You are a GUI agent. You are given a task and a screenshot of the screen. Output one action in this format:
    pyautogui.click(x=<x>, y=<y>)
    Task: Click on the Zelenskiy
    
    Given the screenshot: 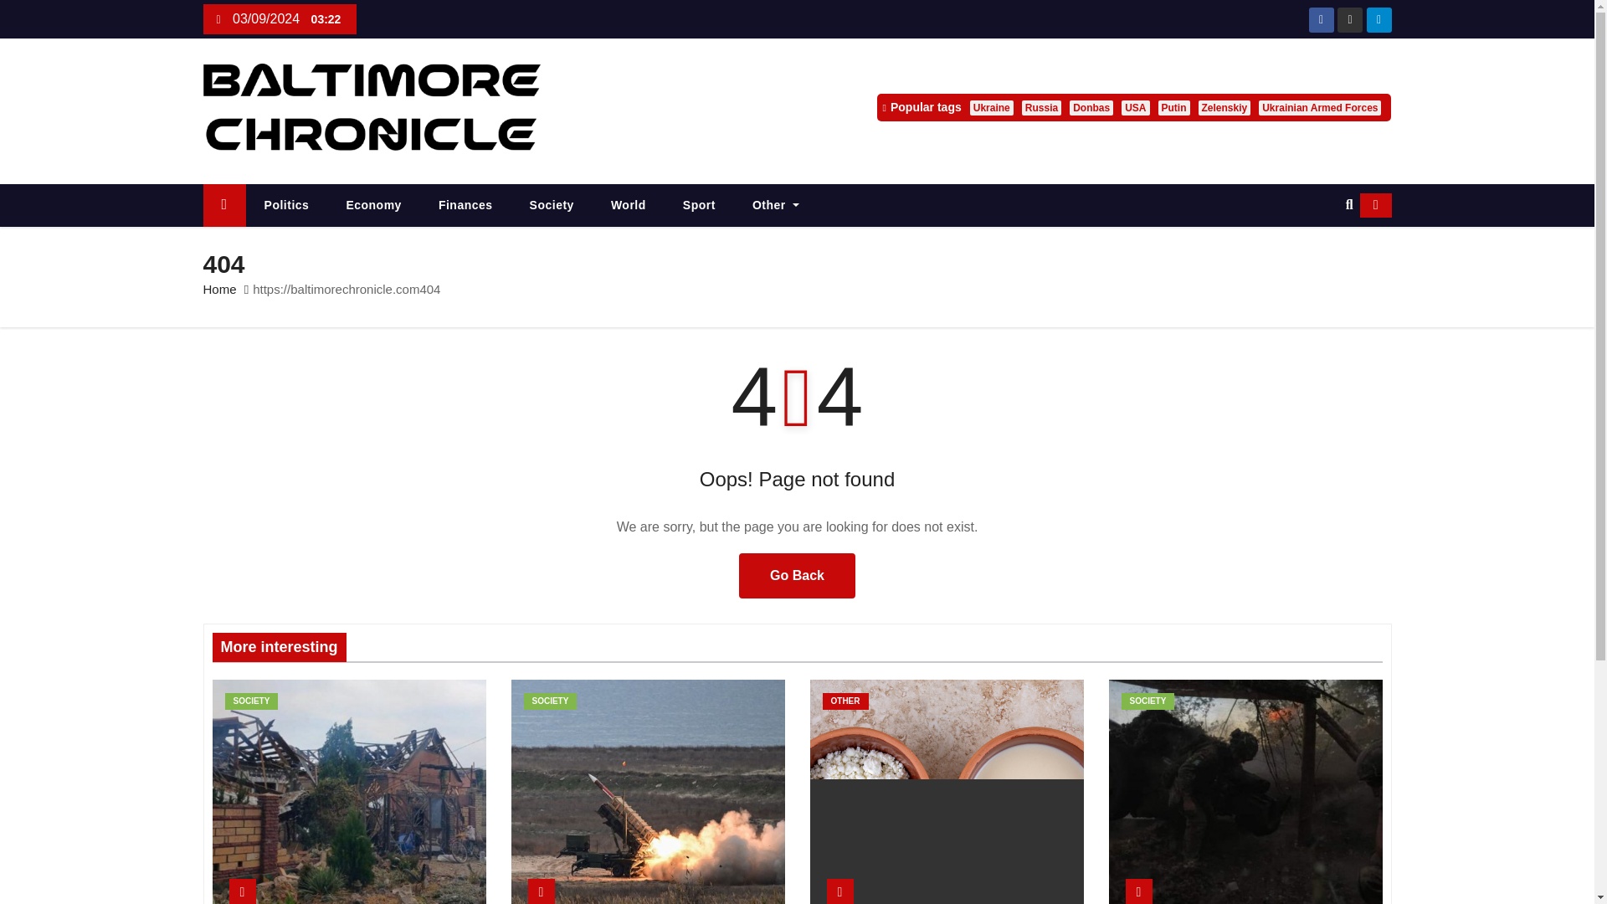 What is the action you would take?
    pyautogui.click(x=1225, y=107)
    